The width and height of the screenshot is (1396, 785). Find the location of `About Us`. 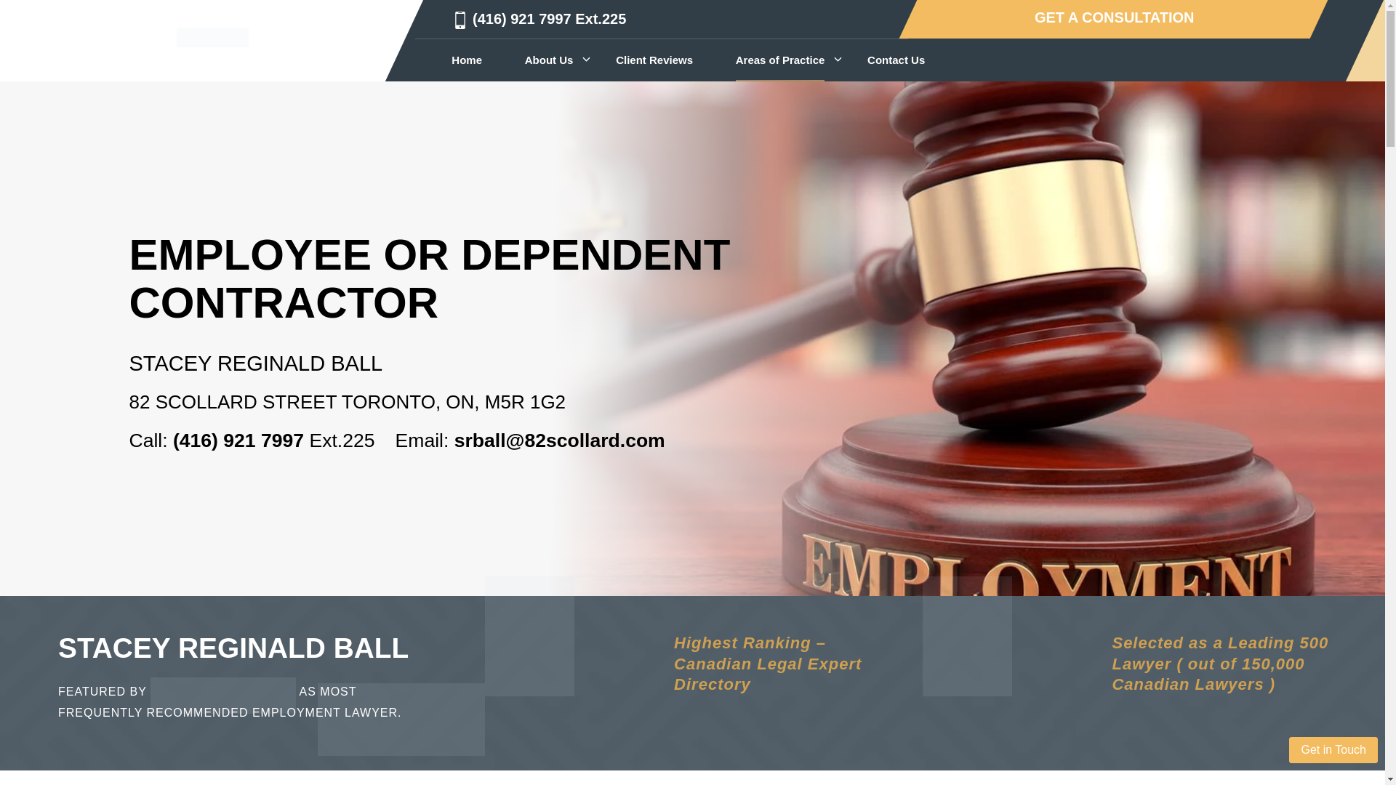

About Us is located at coordinates (549, 60).